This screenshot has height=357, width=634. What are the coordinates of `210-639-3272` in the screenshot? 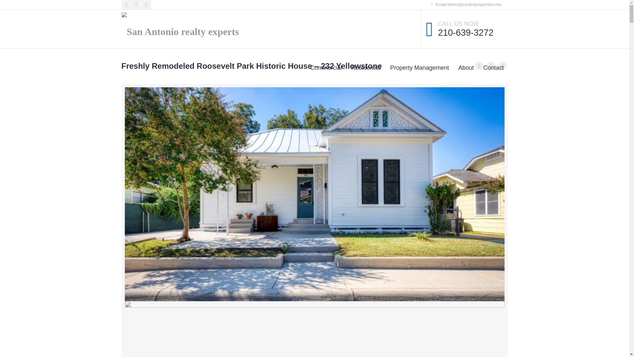 It's located at (466, 33).